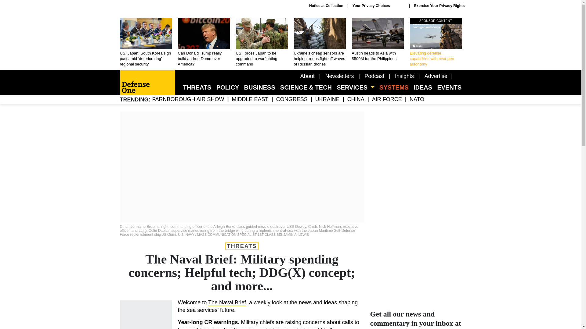 Image resolution: width=586 pixels, height=329 pixels. What do you see at coordinates (326, 5) in the screenshot?
I see `Notice at Collection` at bounding box center [326, 5].